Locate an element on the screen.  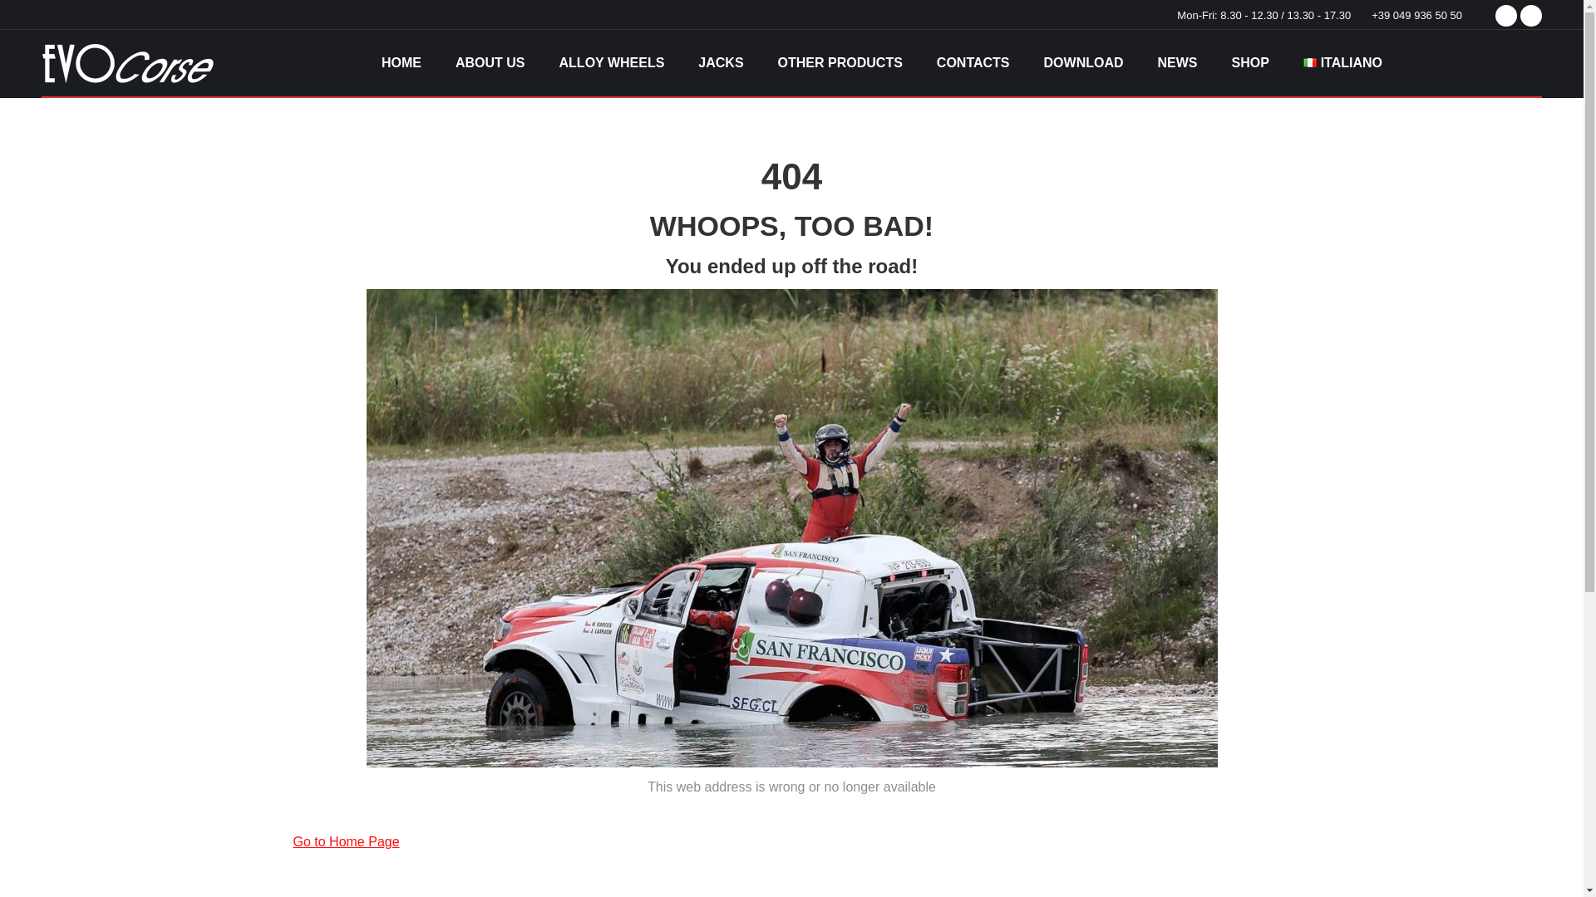
Facebook page opens in new window is located at coordinates (1506, 16).